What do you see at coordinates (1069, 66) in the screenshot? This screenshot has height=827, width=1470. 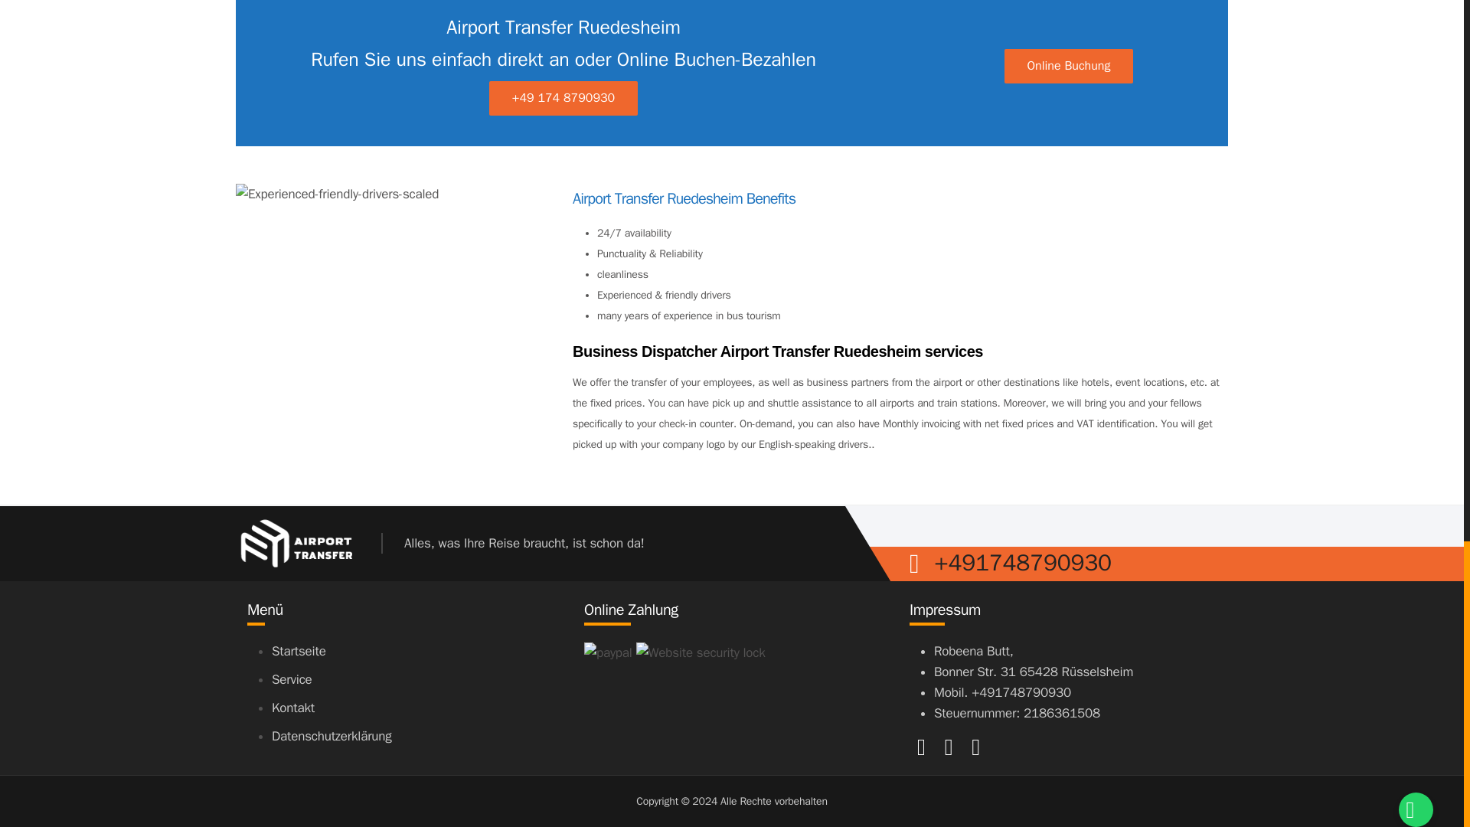 I see `Online Buchung` at bounding box center [1069, 66].